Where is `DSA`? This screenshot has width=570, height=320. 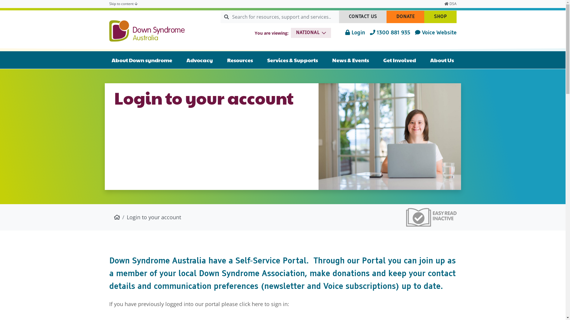
DSA is located at coordinates (450, 4).